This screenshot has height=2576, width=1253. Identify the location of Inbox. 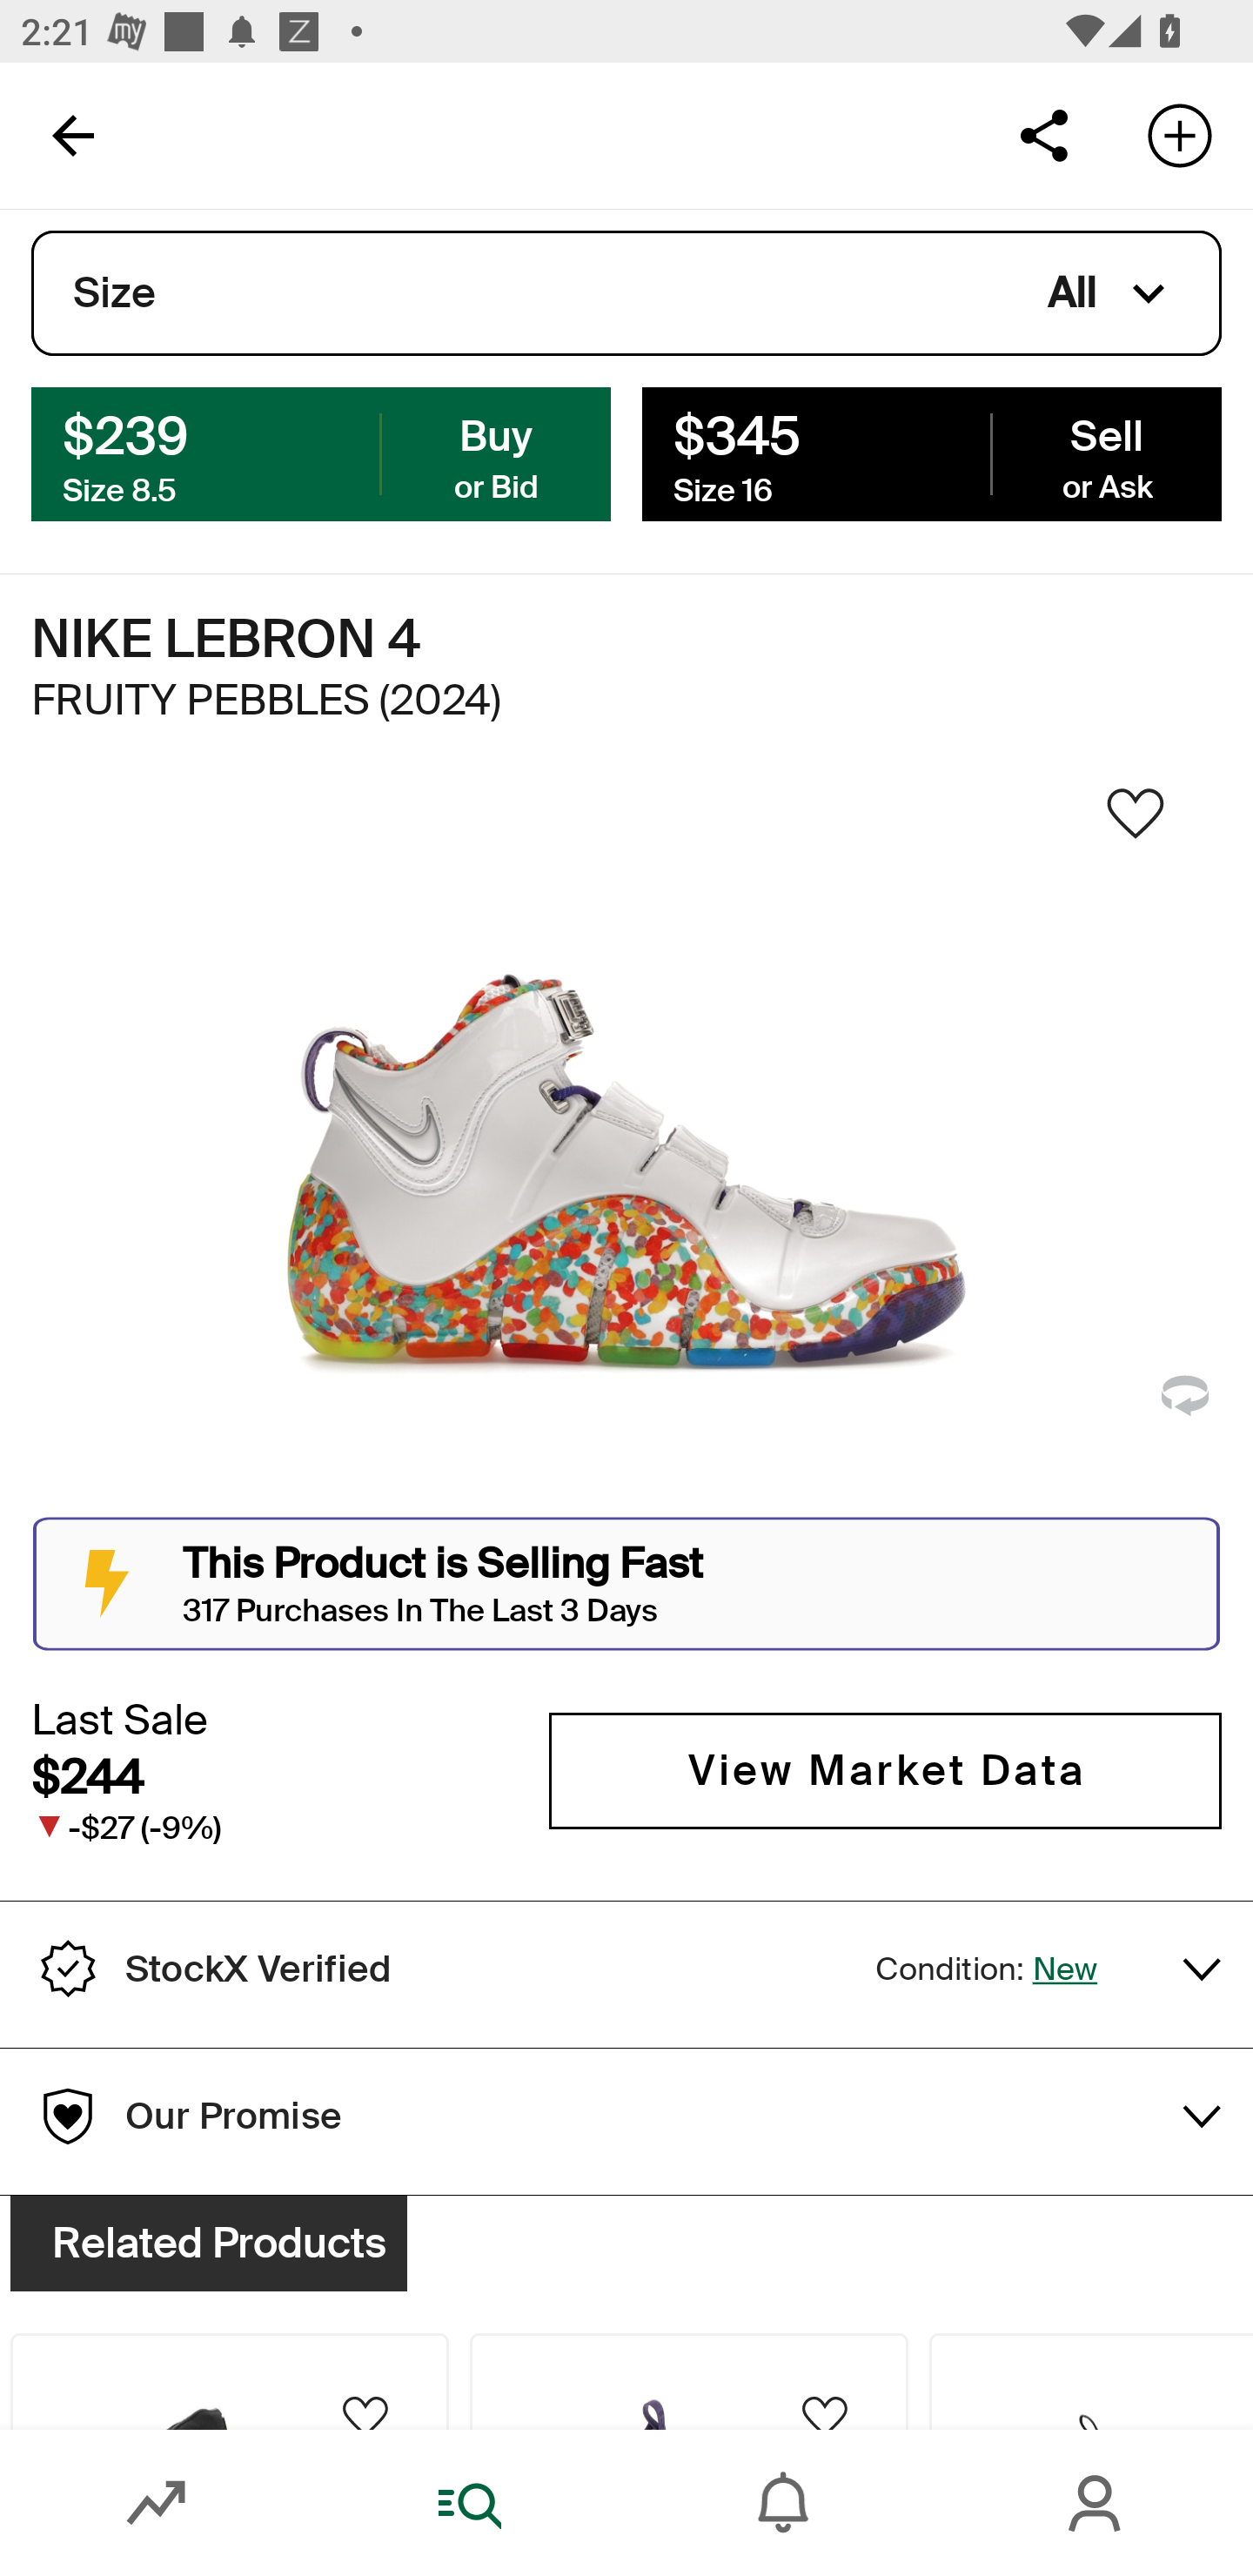
(783, 2503).